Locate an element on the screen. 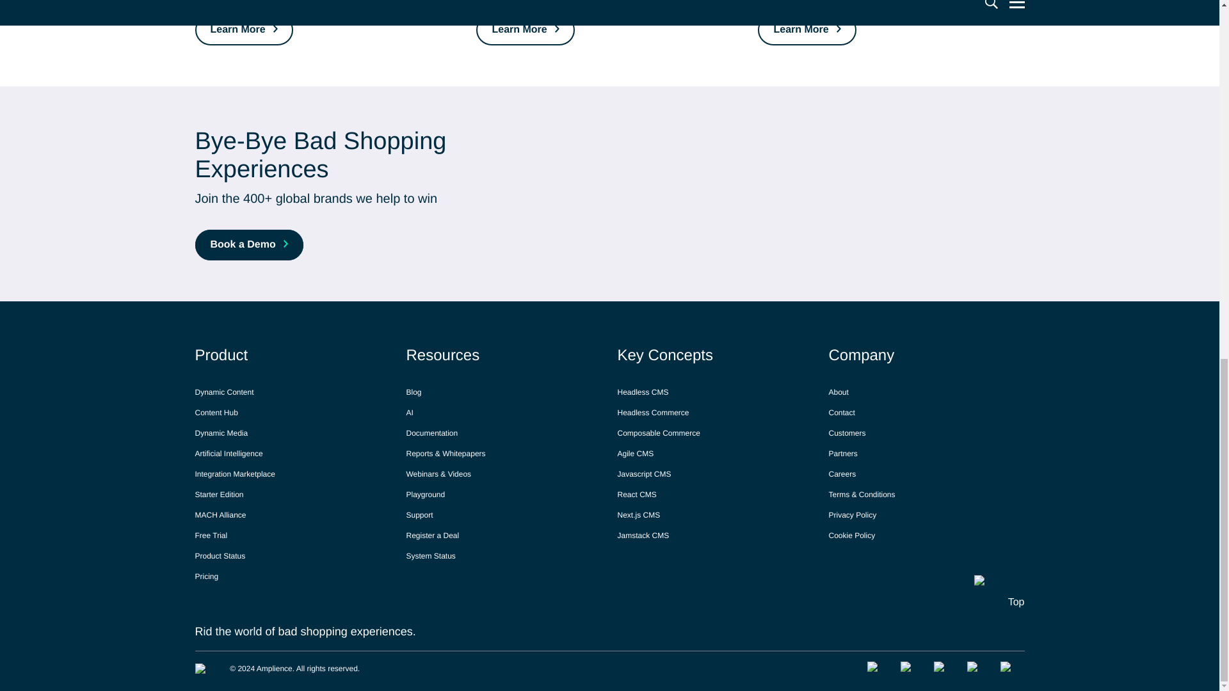  System Status is located at coordinates (430, 555).